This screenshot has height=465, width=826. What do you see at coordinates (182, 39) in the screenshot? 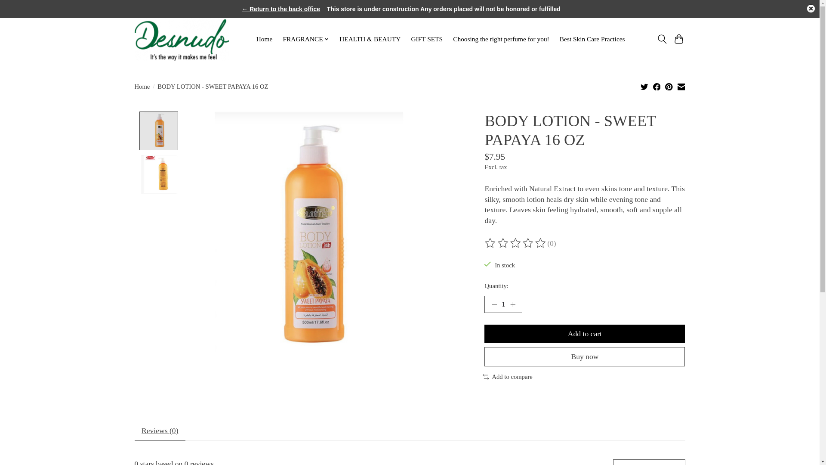
I see `Desnudo` at bounding box center [182, 39].